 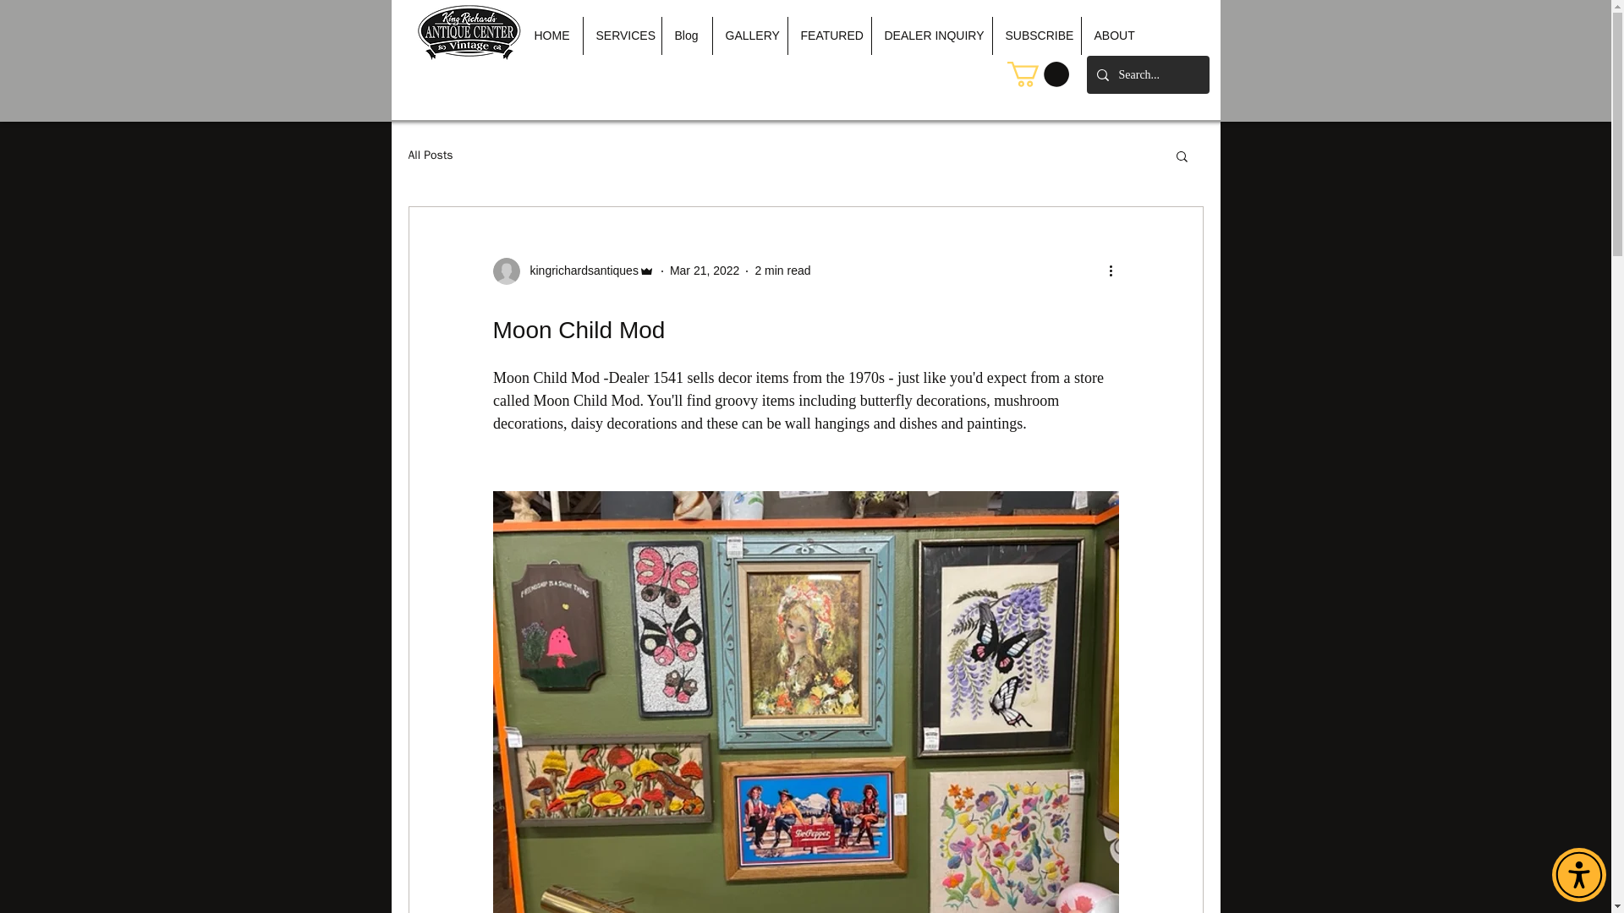 What do you see at coordinates (1113, 36) in the screenshot?
I see `ABOUT` at bounding box center [1113, 36].